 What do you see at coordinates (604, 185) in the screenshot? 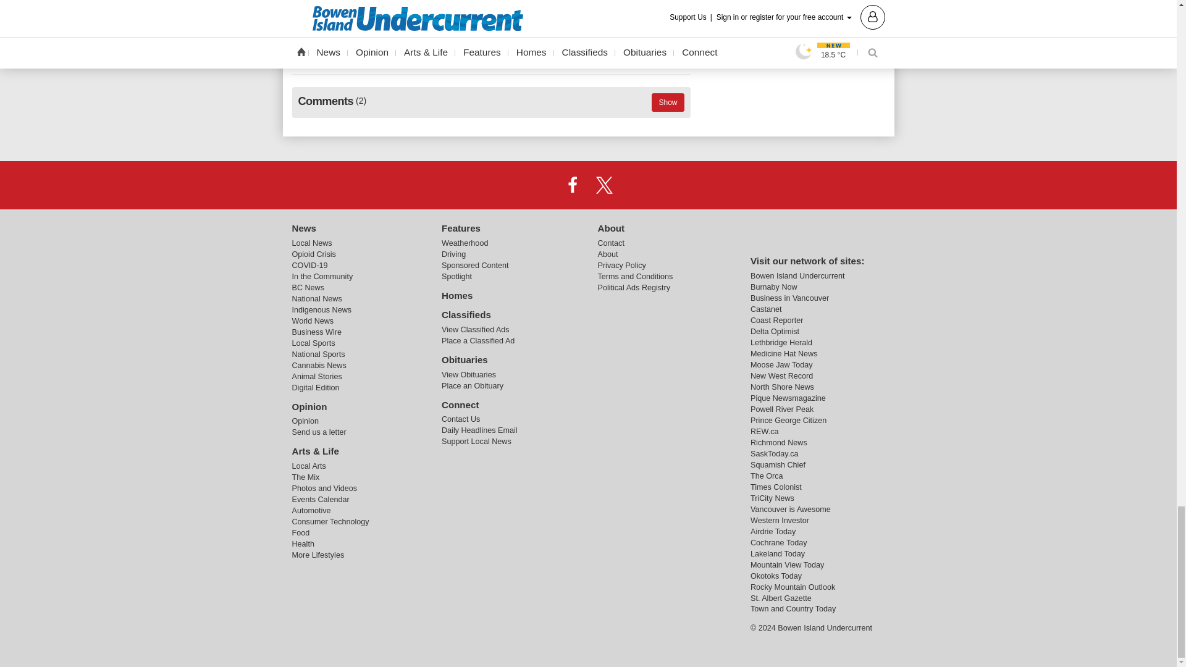
I see `X` at bounding box center [604, 185].